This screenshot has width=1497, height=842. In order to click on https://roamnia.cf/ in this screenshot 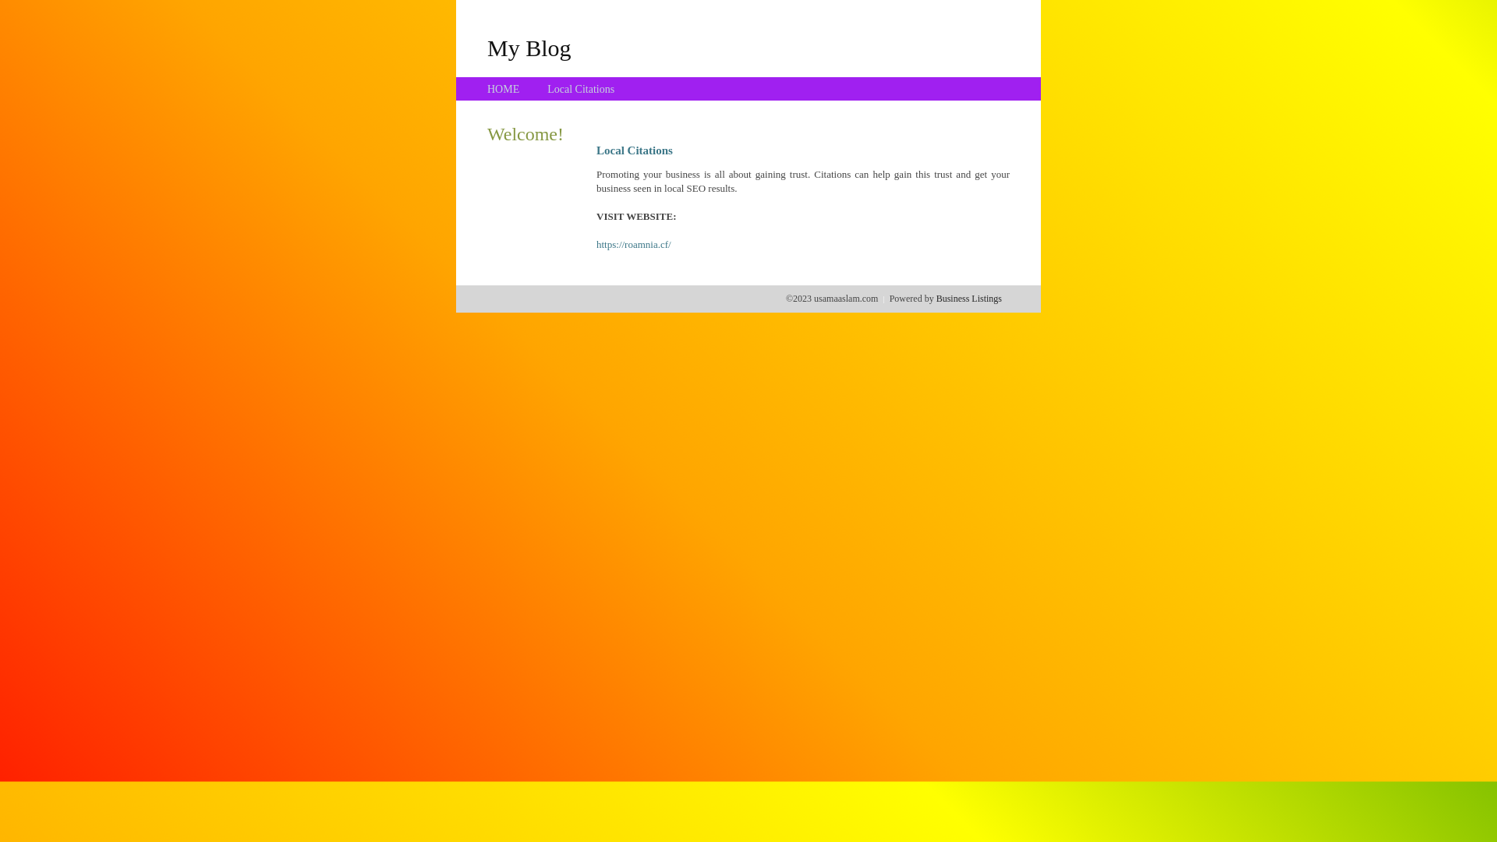, I will do `click(634, 245)`.